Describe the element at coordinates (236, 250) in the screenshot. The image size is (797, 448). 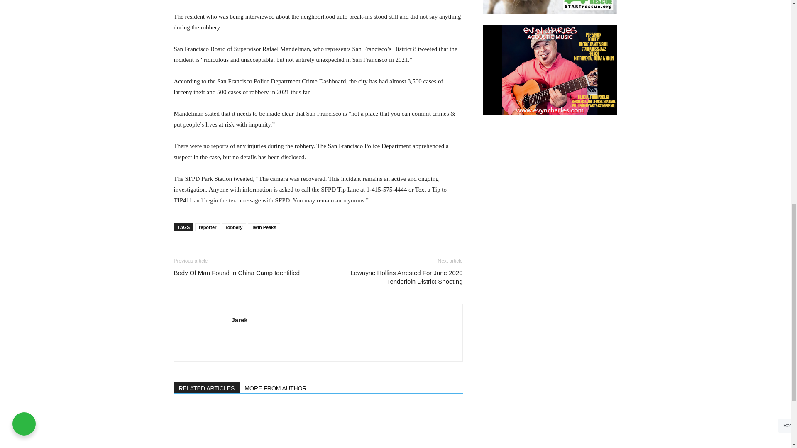
I see `bottomFacebookLike` at that location.